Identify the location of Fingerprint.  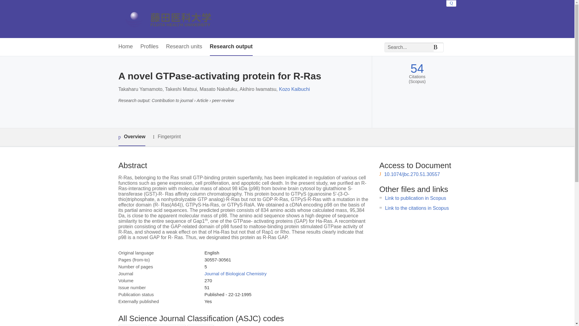
(166, 137).